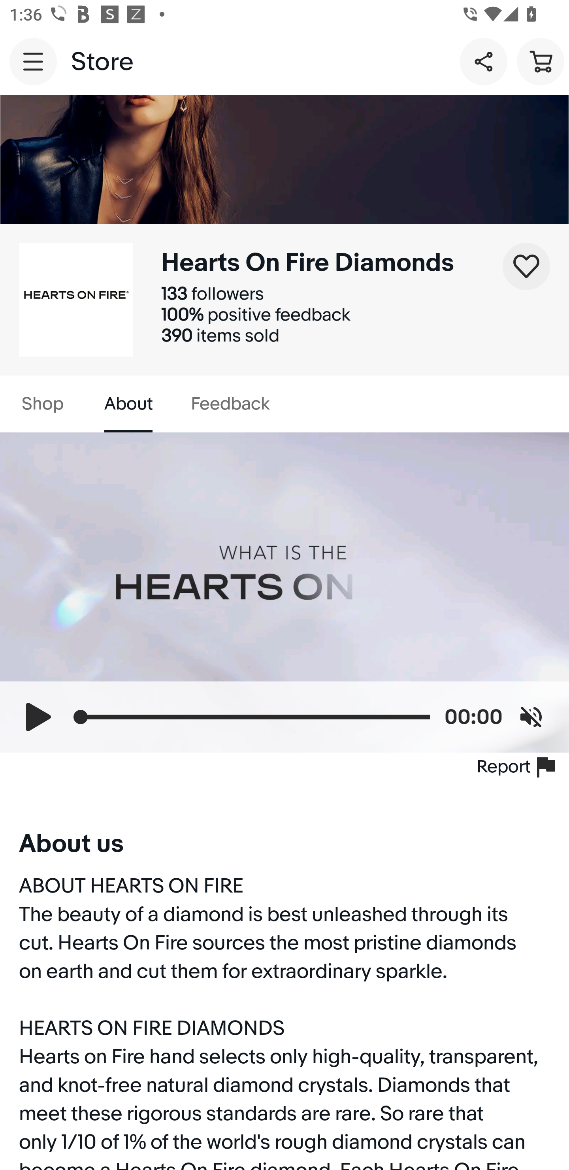 The height and width of the screenshot is (1170, 569). What do you see at coordinates (43, 404) in the screenshot?
I see `Shop` at bounding box center [43, 404].